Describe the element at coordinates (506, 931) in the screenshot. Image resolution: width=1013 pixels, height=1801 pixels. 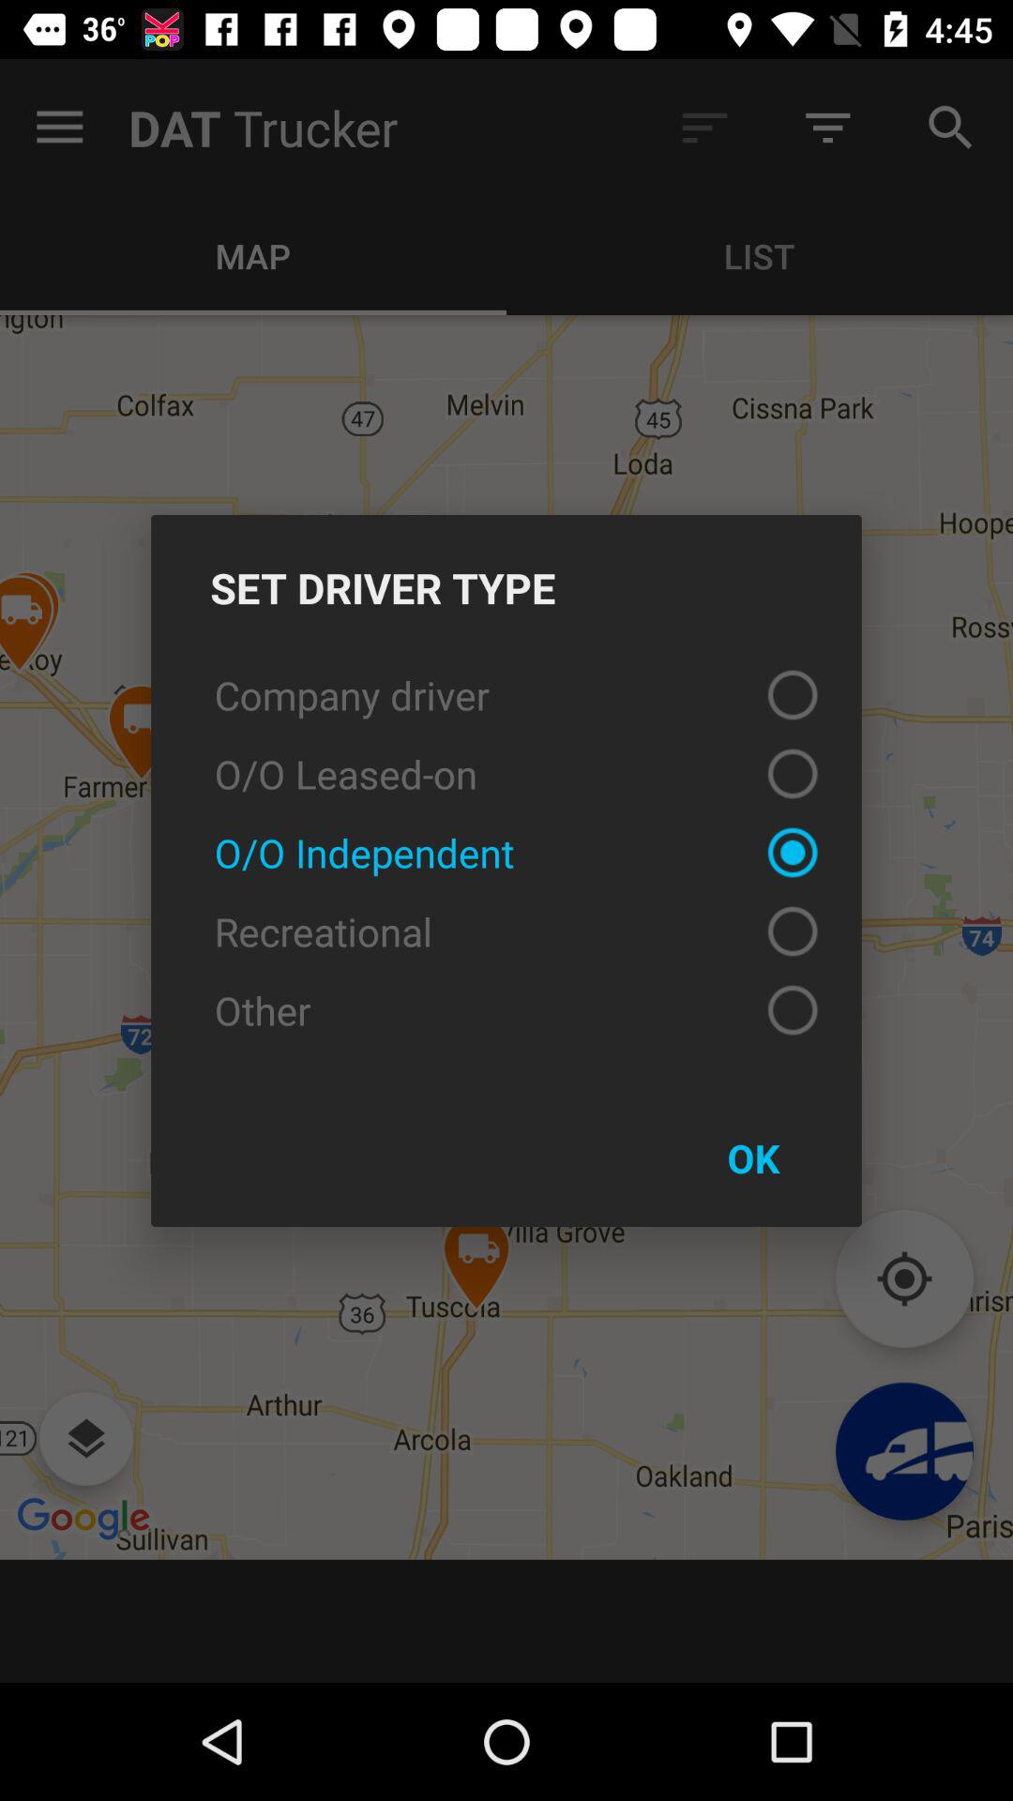
I see `jump to recreational item` at that location.